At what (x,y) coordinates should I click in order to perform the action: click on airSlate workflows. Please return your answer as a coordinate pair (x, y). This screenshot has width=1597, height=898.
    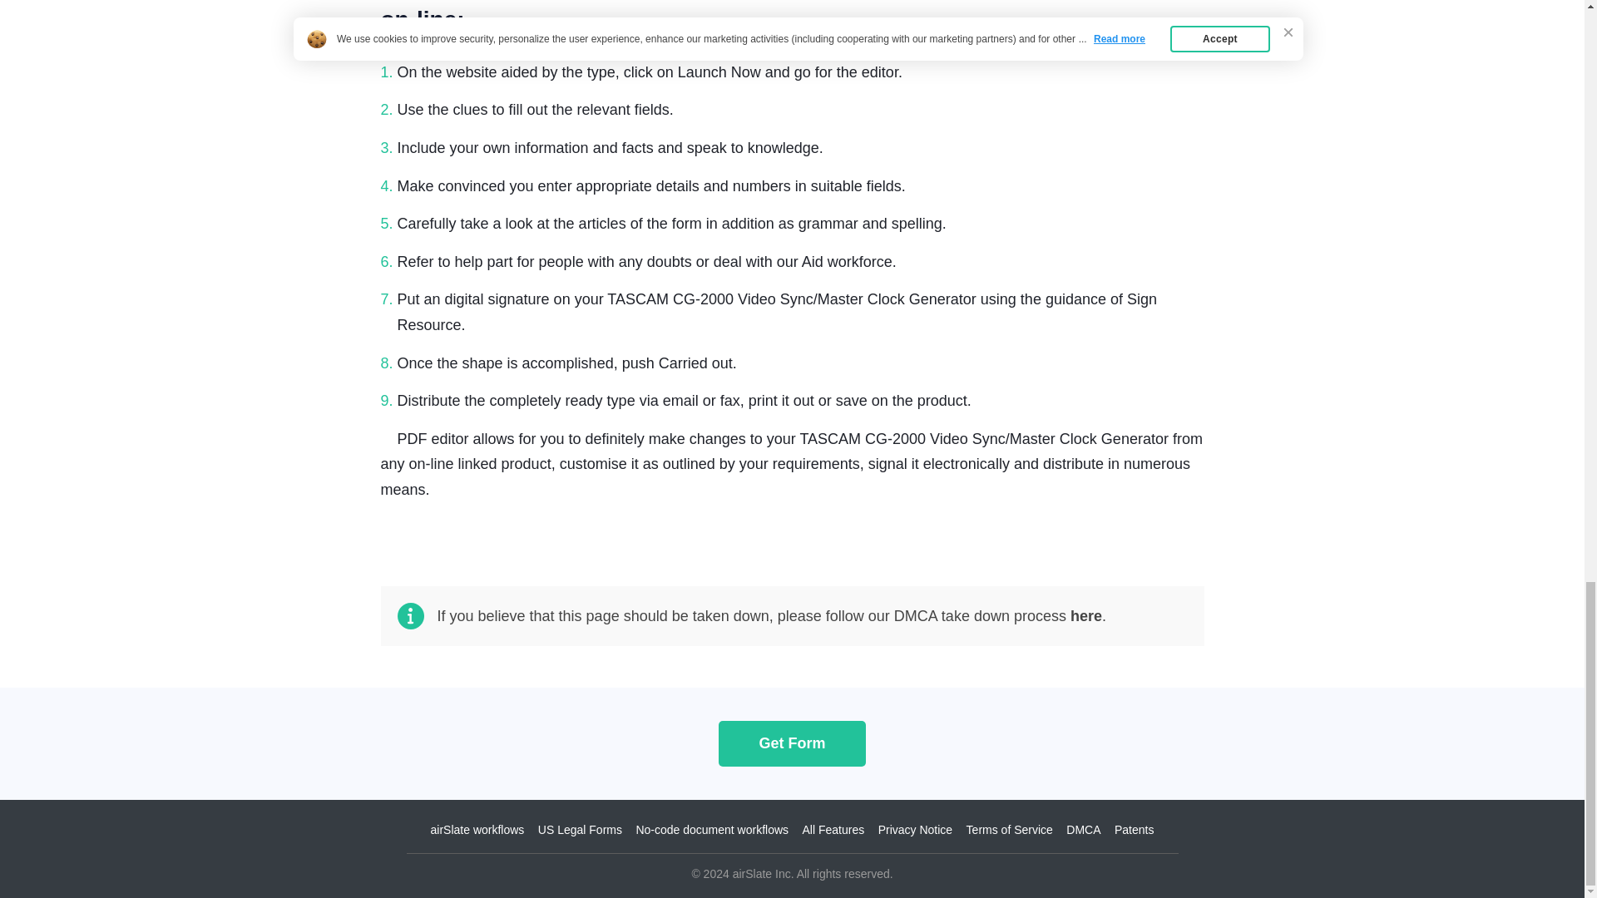
    Looking at the image, I should click on (477, 830).